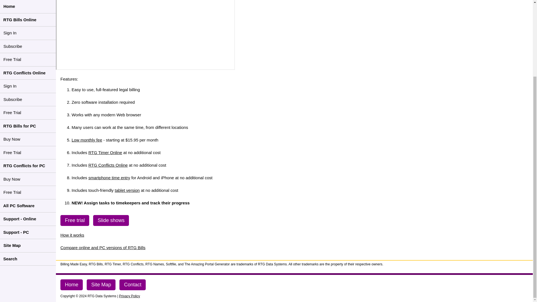 This screenshot has height=302, width=537. I want to click on Compare online and PC versions of RTG Bills, so click(103, 247).